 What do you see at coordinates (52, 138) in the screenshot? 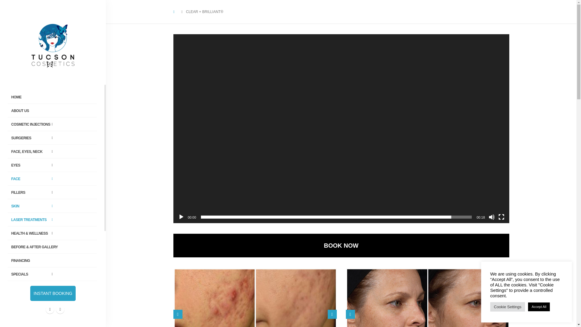
I see `SURGERIES` at bounding box center [52, 138].